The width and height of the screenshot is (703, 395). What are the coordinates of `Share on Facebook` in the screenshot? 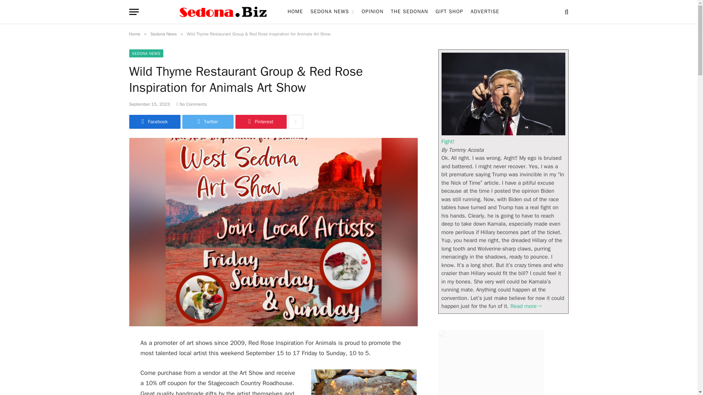 It's located at (154, 122).